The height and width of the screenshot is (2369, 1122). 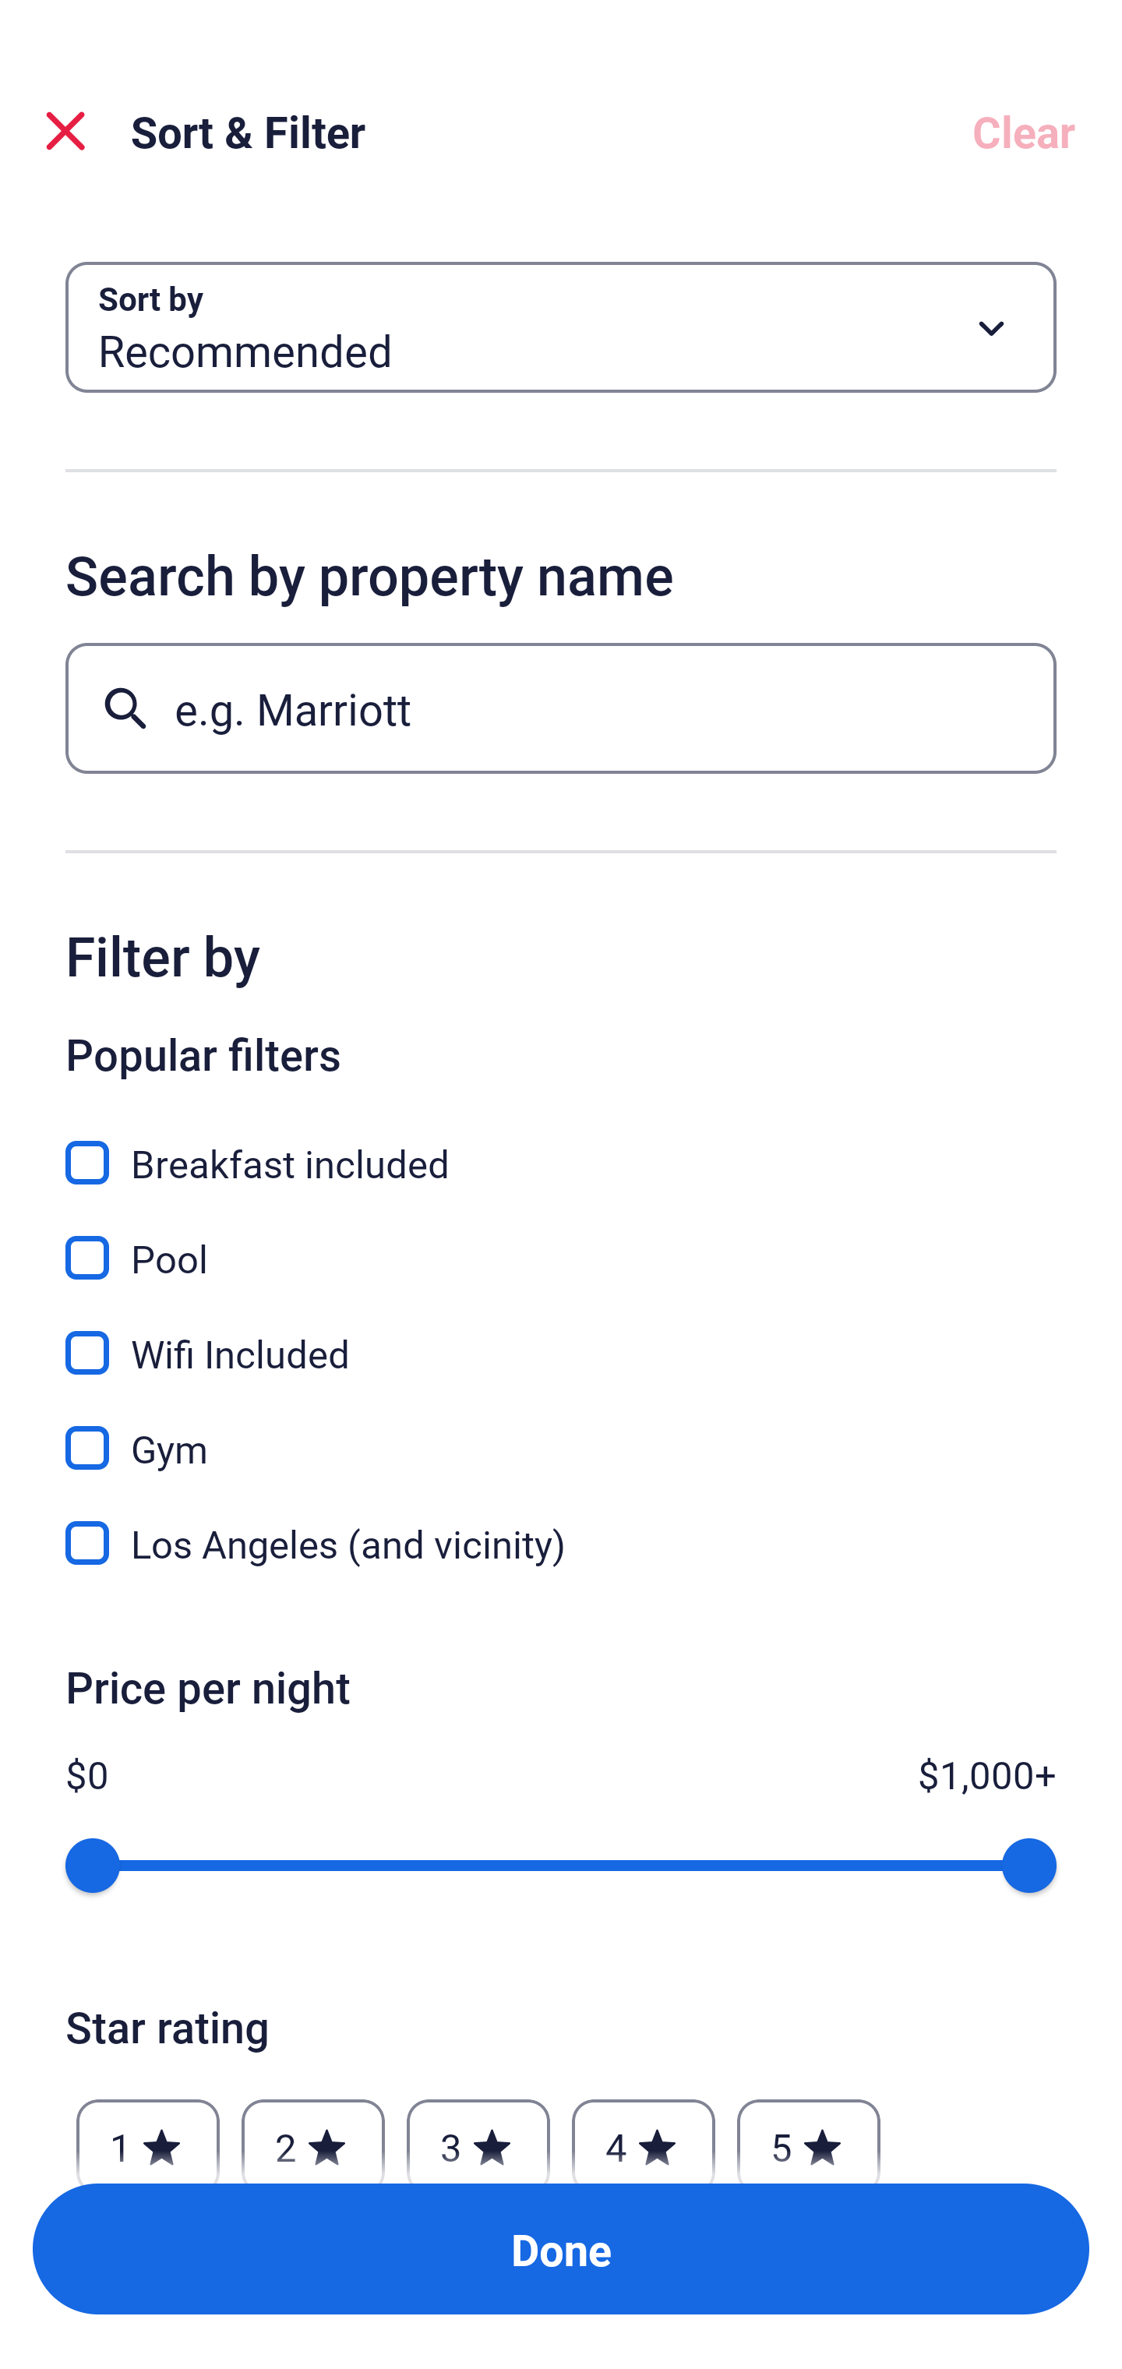 What do you see at coordinates (809, 2133) in the screenshot?
I see `5` at bounding box center [809, 2133].